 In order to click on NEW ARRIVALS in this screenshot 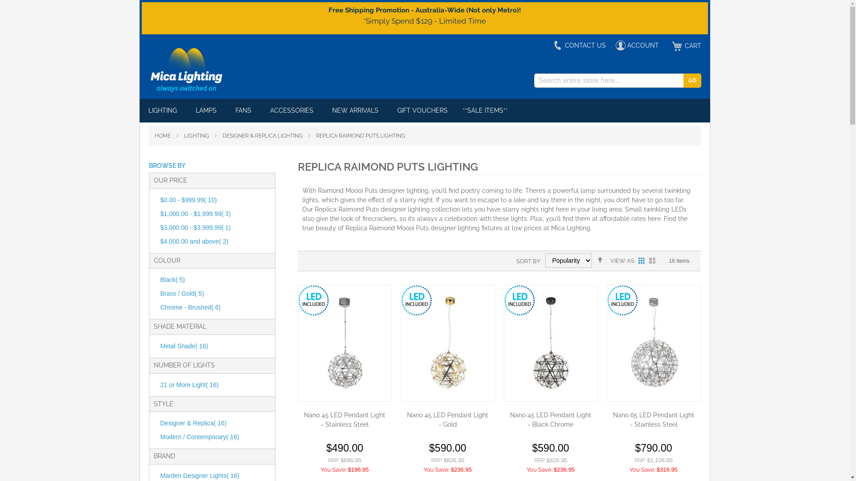, I will do `click(357, 110)`.